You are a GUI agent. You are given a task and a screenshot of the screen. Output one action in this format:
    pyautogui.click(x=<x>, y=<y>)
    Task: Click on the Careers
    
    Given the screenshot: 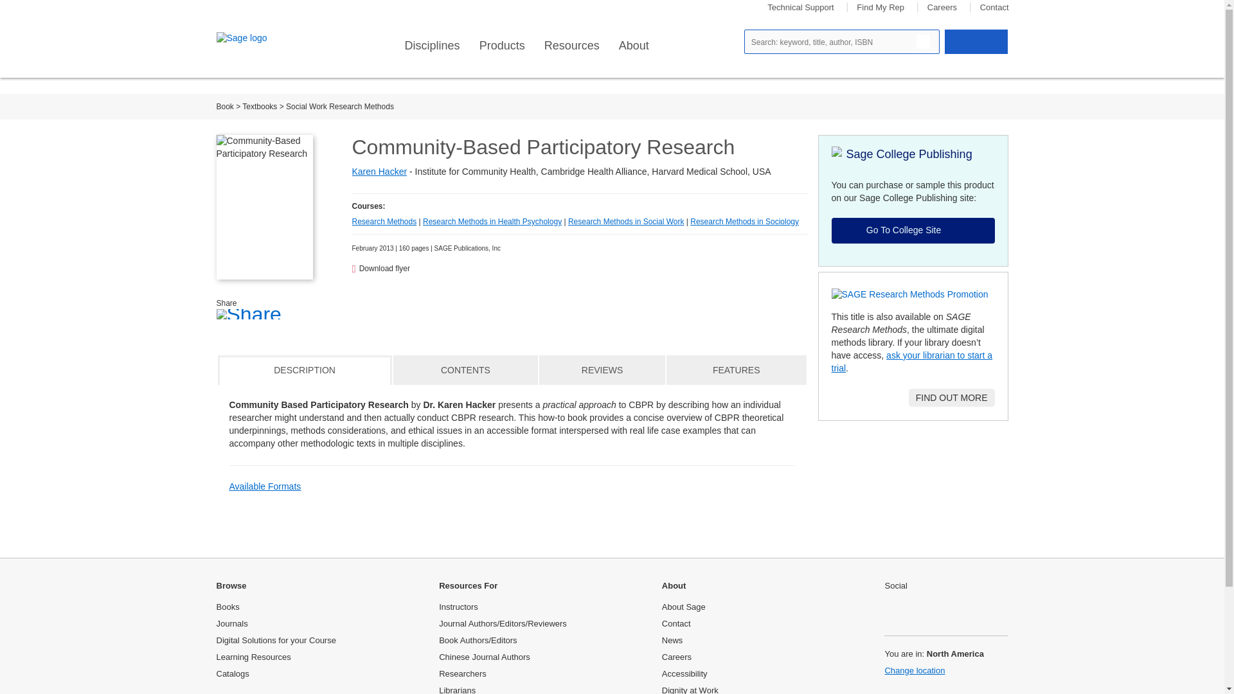 What is the action you would take?
    pyautogui.click(x=942, y=8)
    